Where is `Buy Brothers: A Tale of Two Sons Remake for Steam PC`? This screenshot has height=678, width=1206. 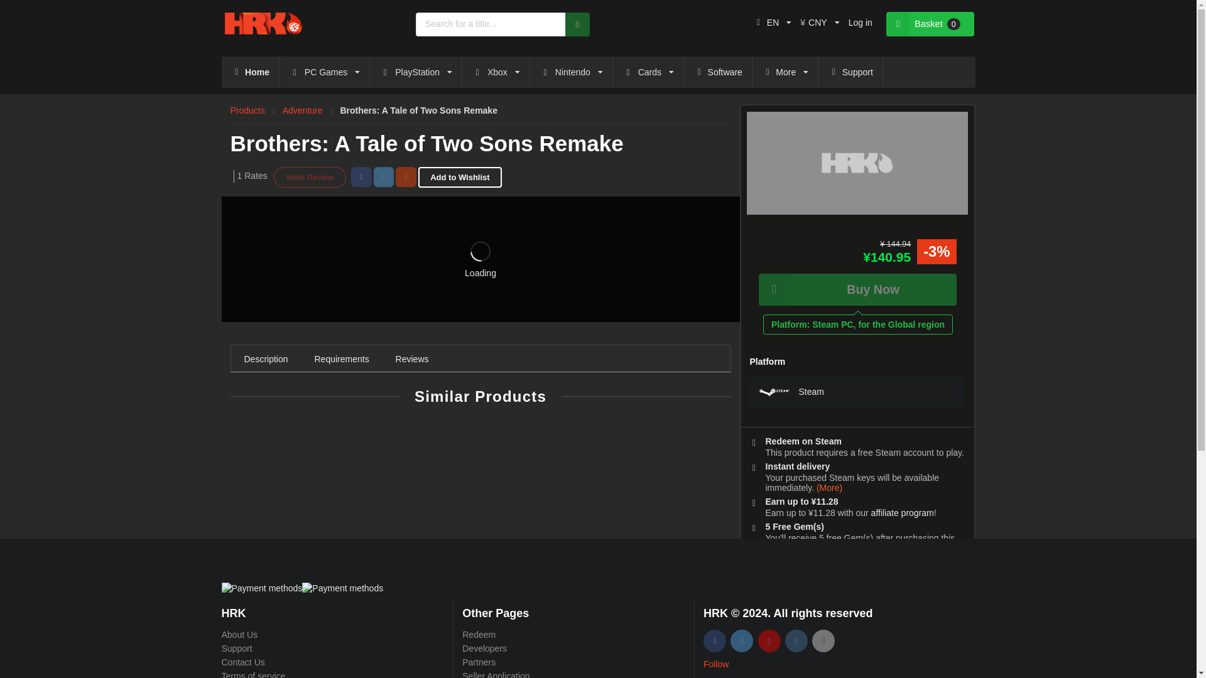 Buy Brothers: A Tale of Two Sons Remake for Steam PC is located at coordinates (857, 163).